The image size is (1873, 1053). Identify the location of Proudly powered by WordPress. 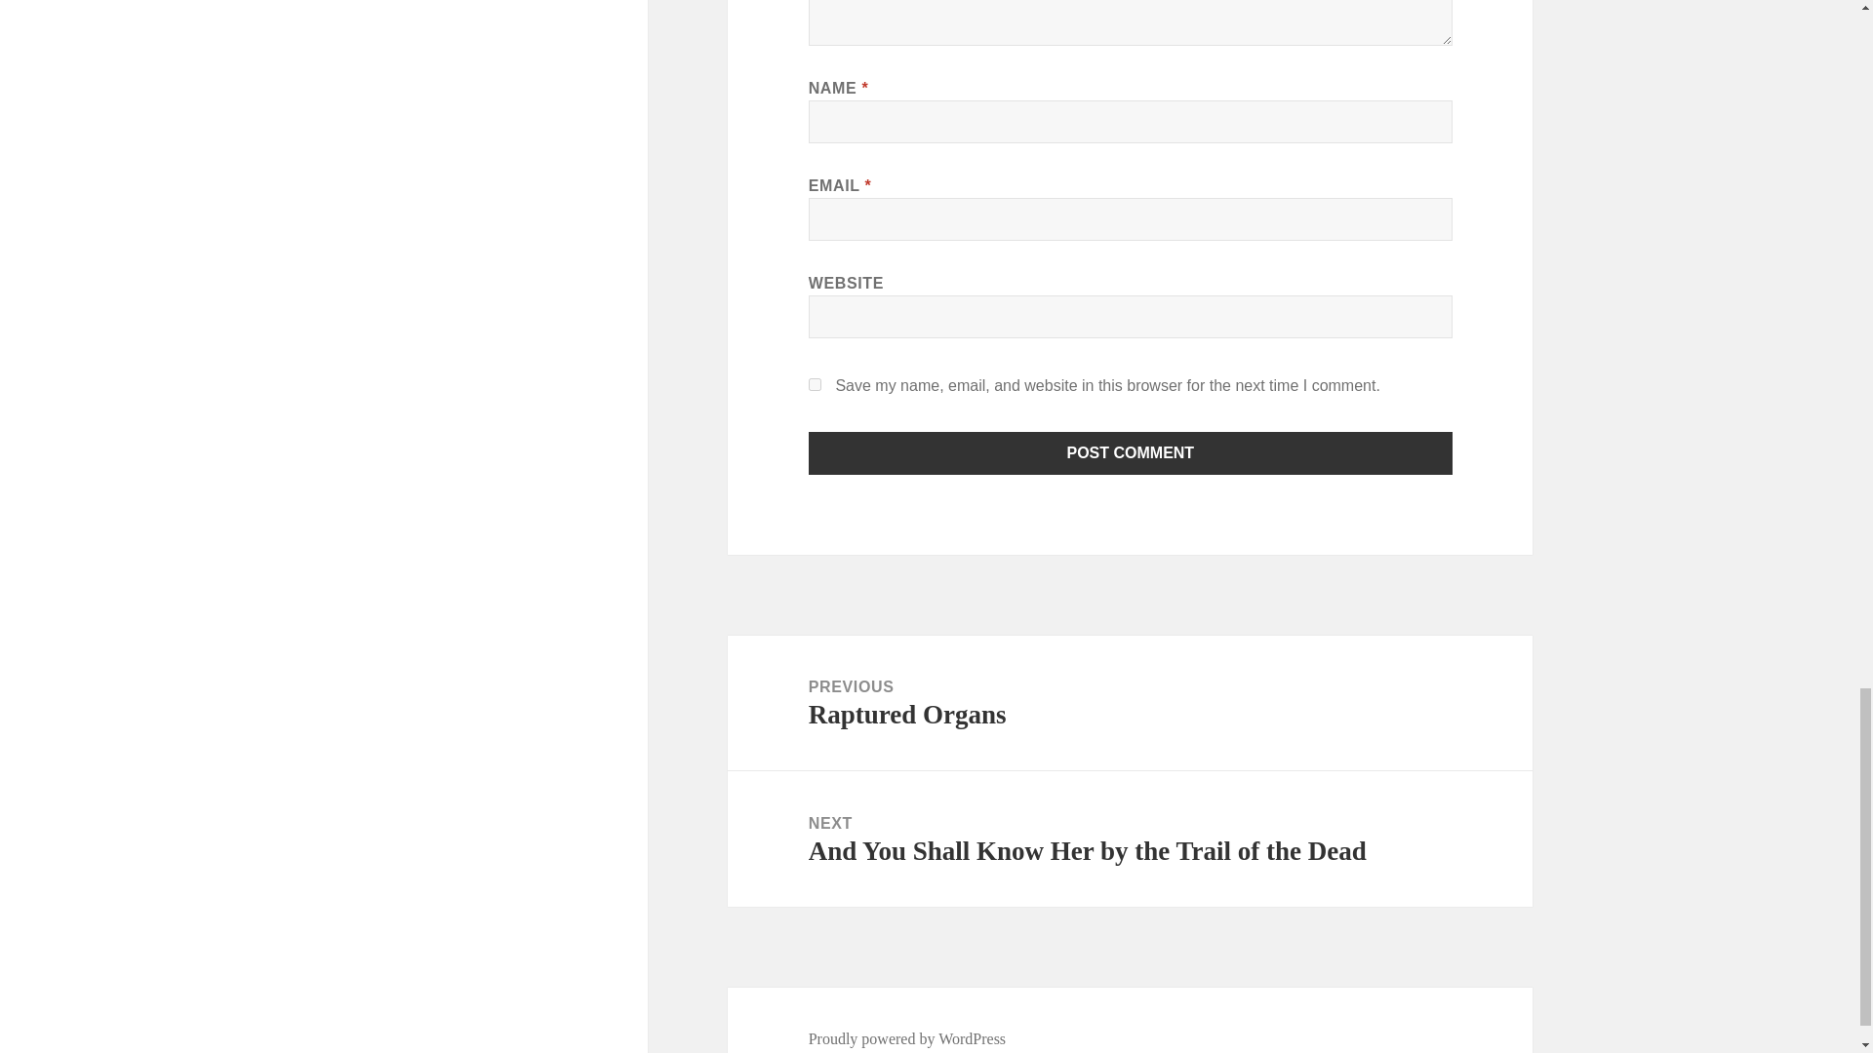
(907, 1039).